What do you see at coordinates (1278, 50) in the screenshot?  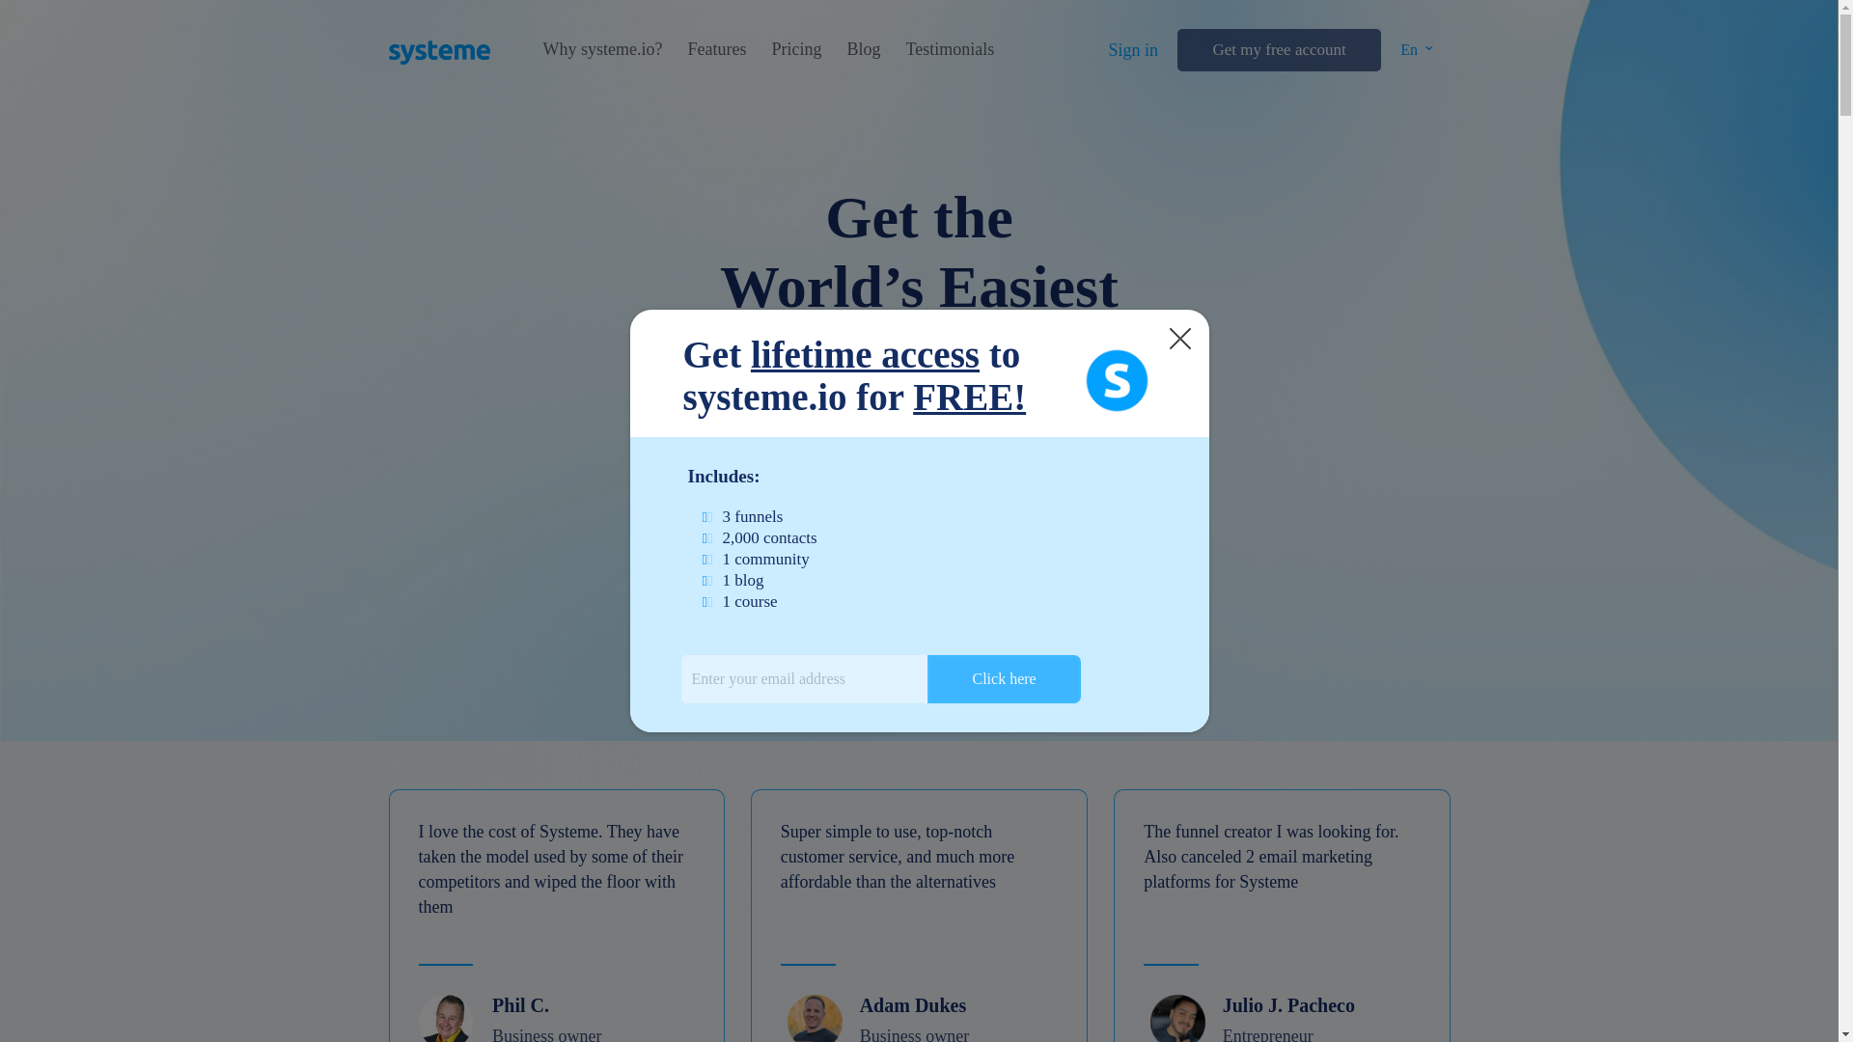 I see `Get my free account` at bounding box center [1278, 50].